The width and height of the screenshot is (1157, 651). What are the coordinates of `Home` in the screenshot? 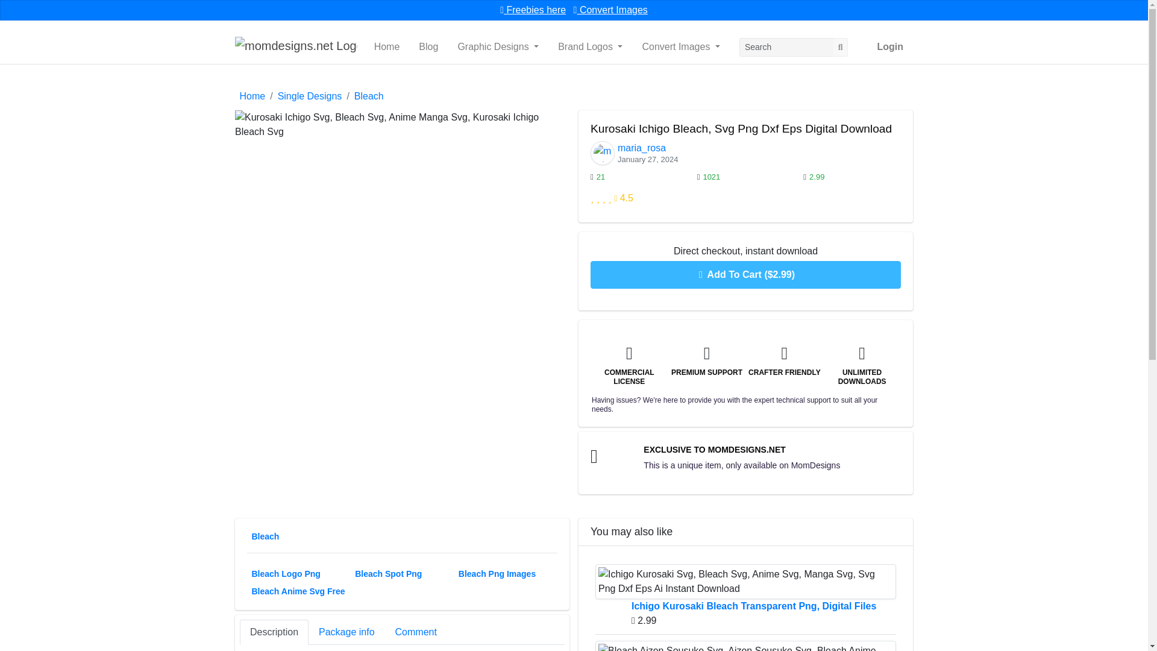 It's located at (387, 47).